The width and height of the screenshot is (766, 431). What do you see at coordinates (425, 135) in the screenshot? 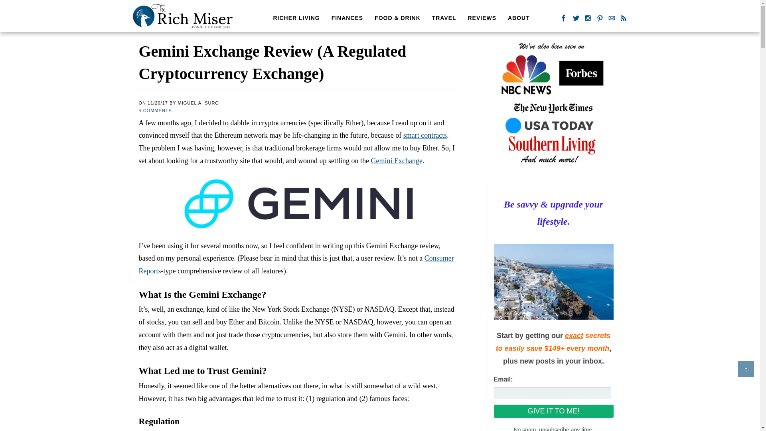
I see `smart contracts` at bounding box center [425, 135].